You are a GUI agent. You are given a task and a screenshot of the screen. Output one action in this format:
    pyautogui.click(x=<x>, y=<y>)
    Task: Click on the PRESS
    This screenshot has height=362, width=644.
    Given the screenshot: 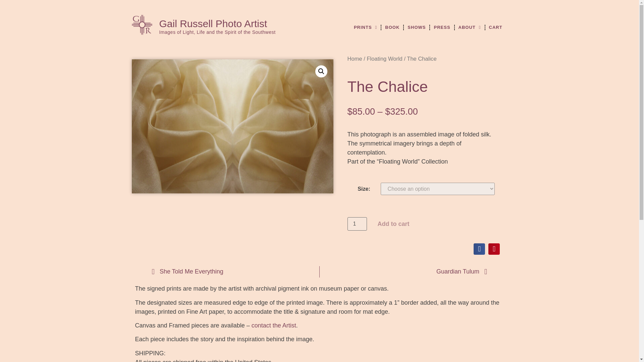 What is the action you would take?
    pyautogui.click(x=442, y=27)
    